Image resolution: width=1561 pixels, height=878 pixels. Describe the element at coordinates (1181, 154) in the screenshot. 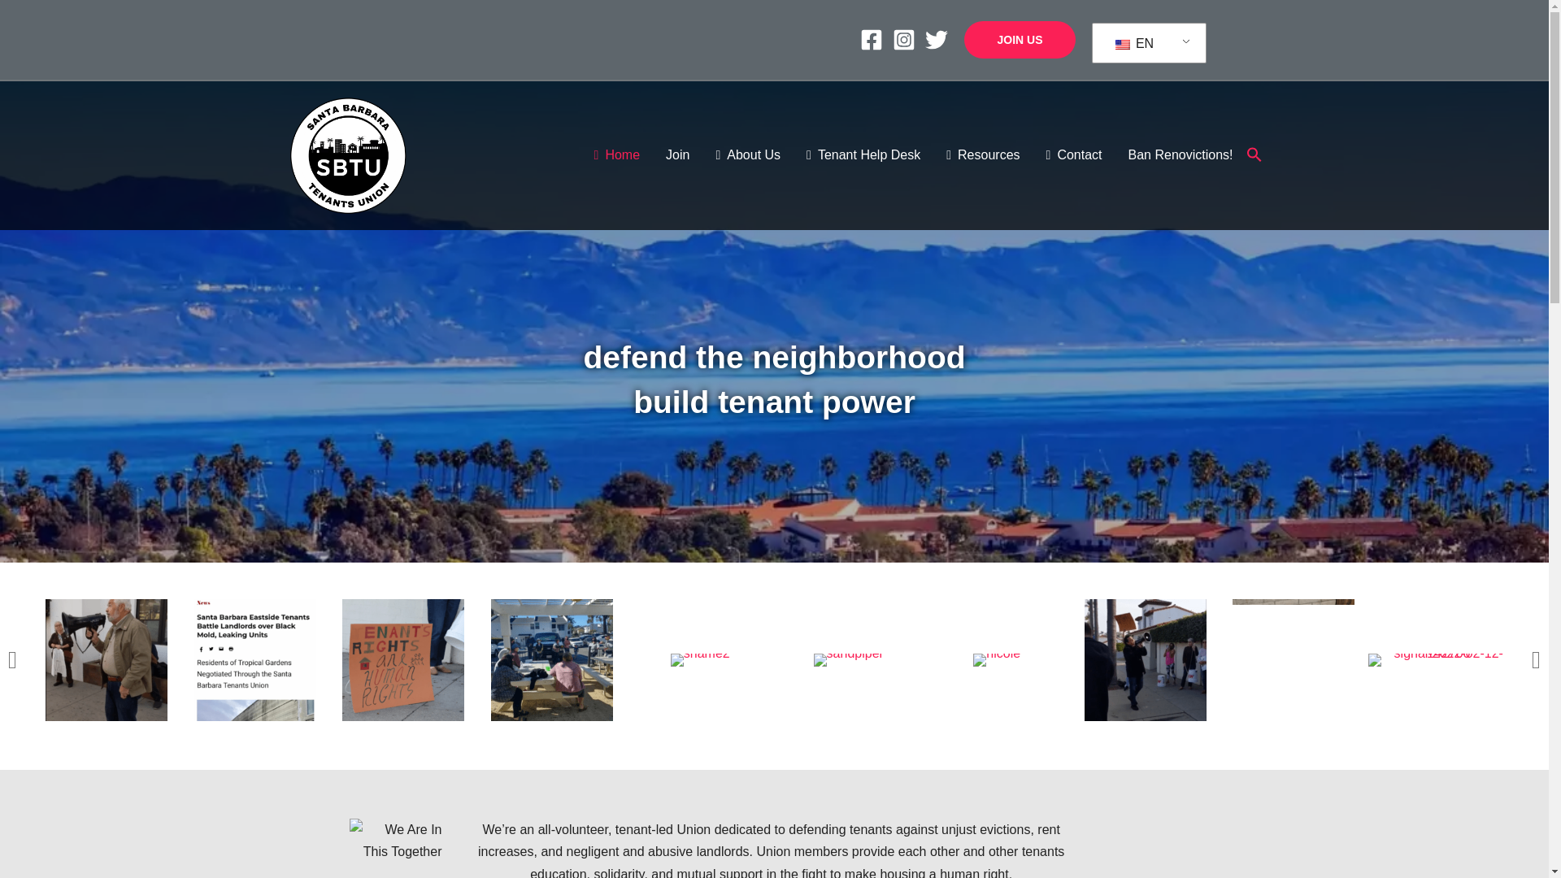

I see `Ban Renovictions!` at that location.